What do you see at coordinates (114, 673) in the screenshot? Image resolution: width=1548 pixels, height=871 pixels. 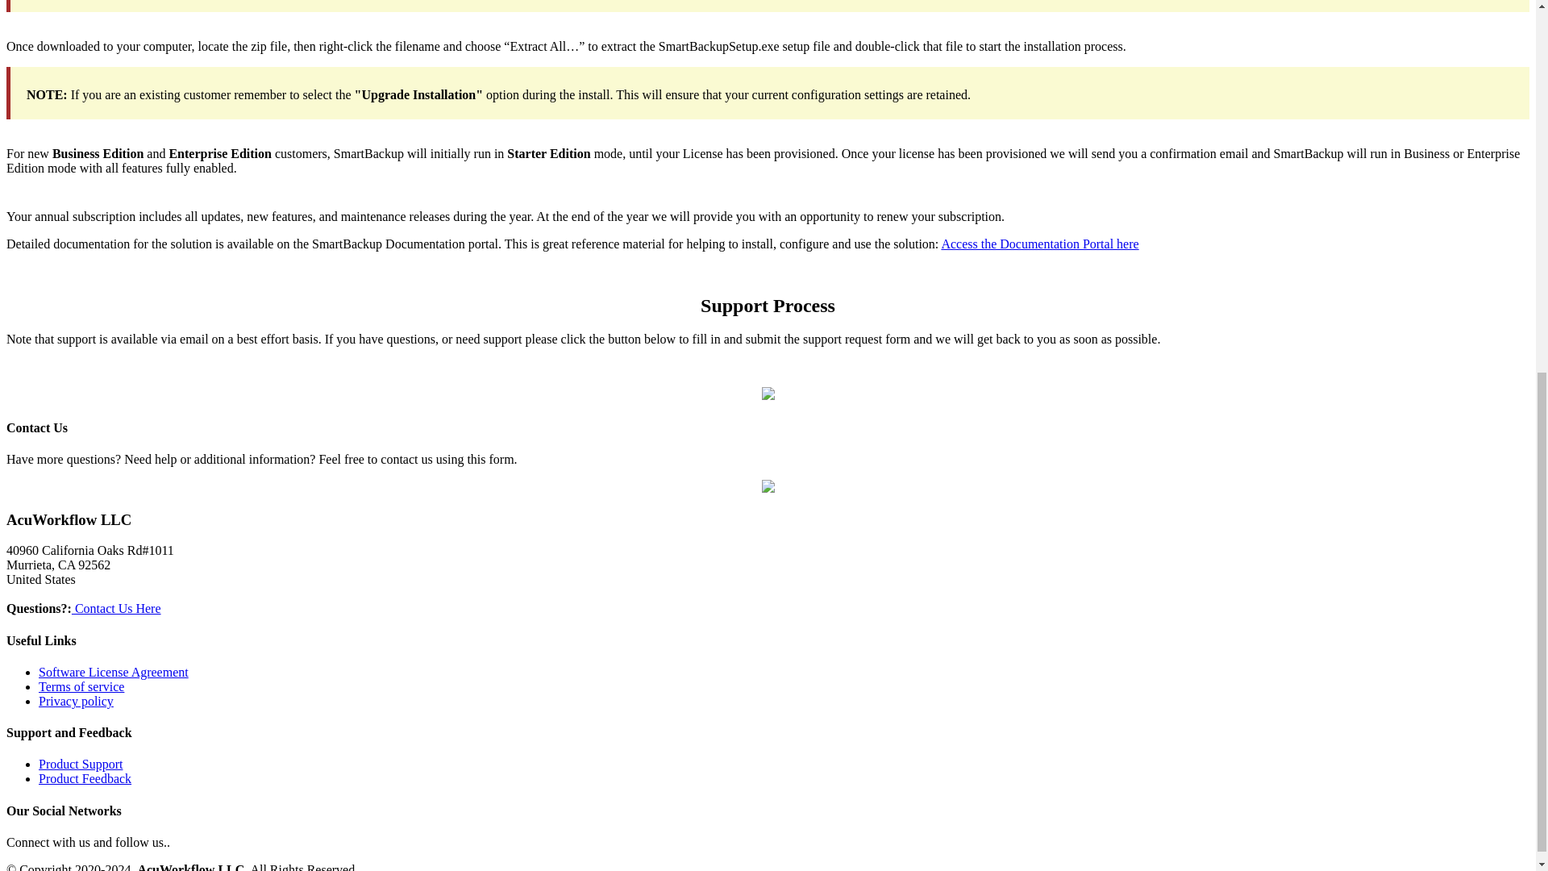 I see `Software License Agreement` at bounding box center [114, 673].